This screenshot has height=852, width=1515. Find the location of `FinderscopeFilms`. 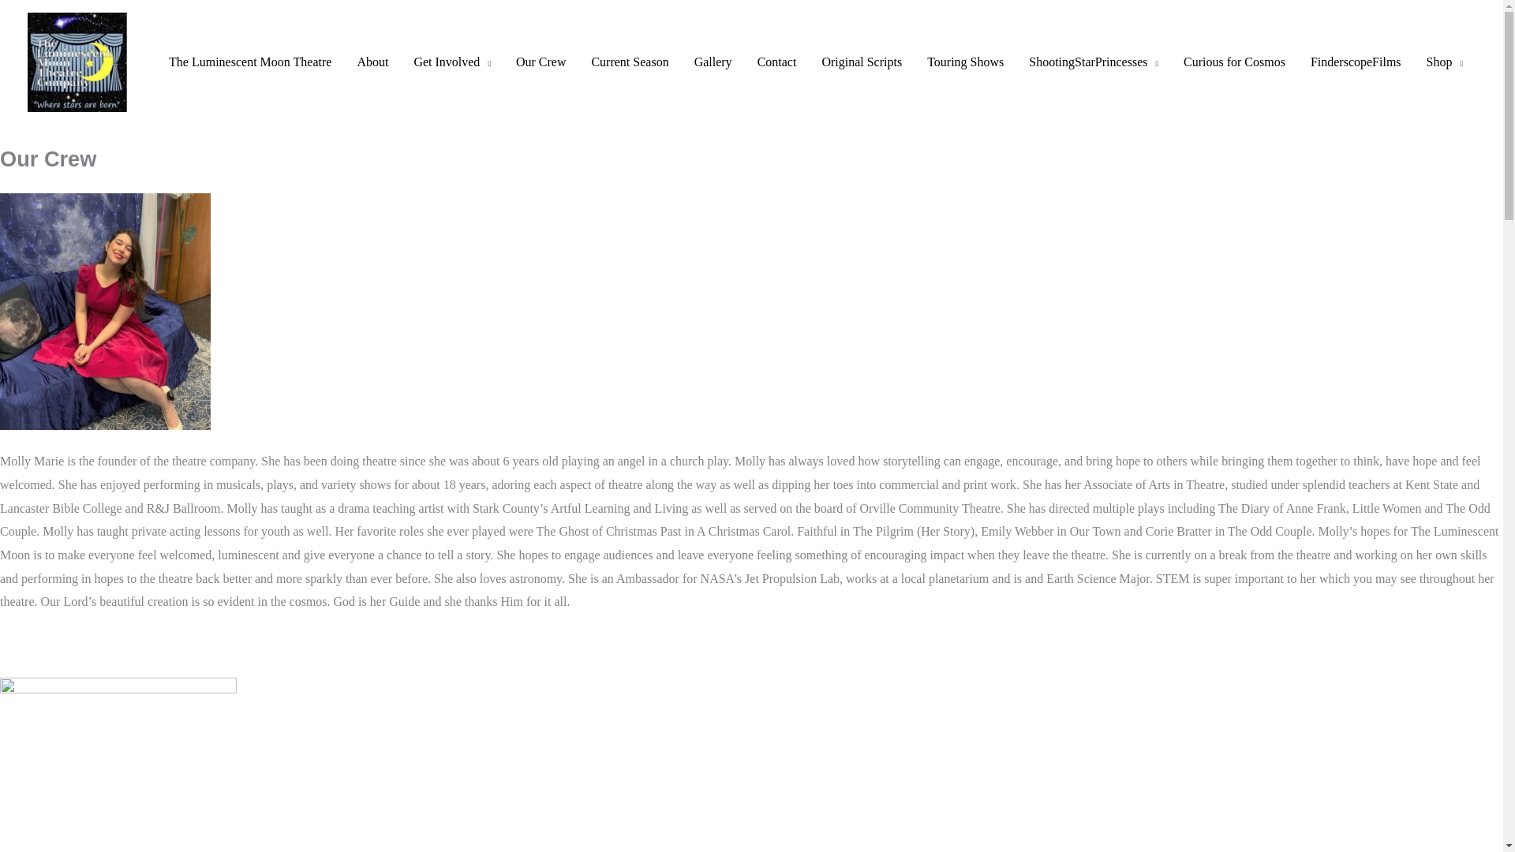

FinderscopeFilms is located at coordinates (1356, 62).